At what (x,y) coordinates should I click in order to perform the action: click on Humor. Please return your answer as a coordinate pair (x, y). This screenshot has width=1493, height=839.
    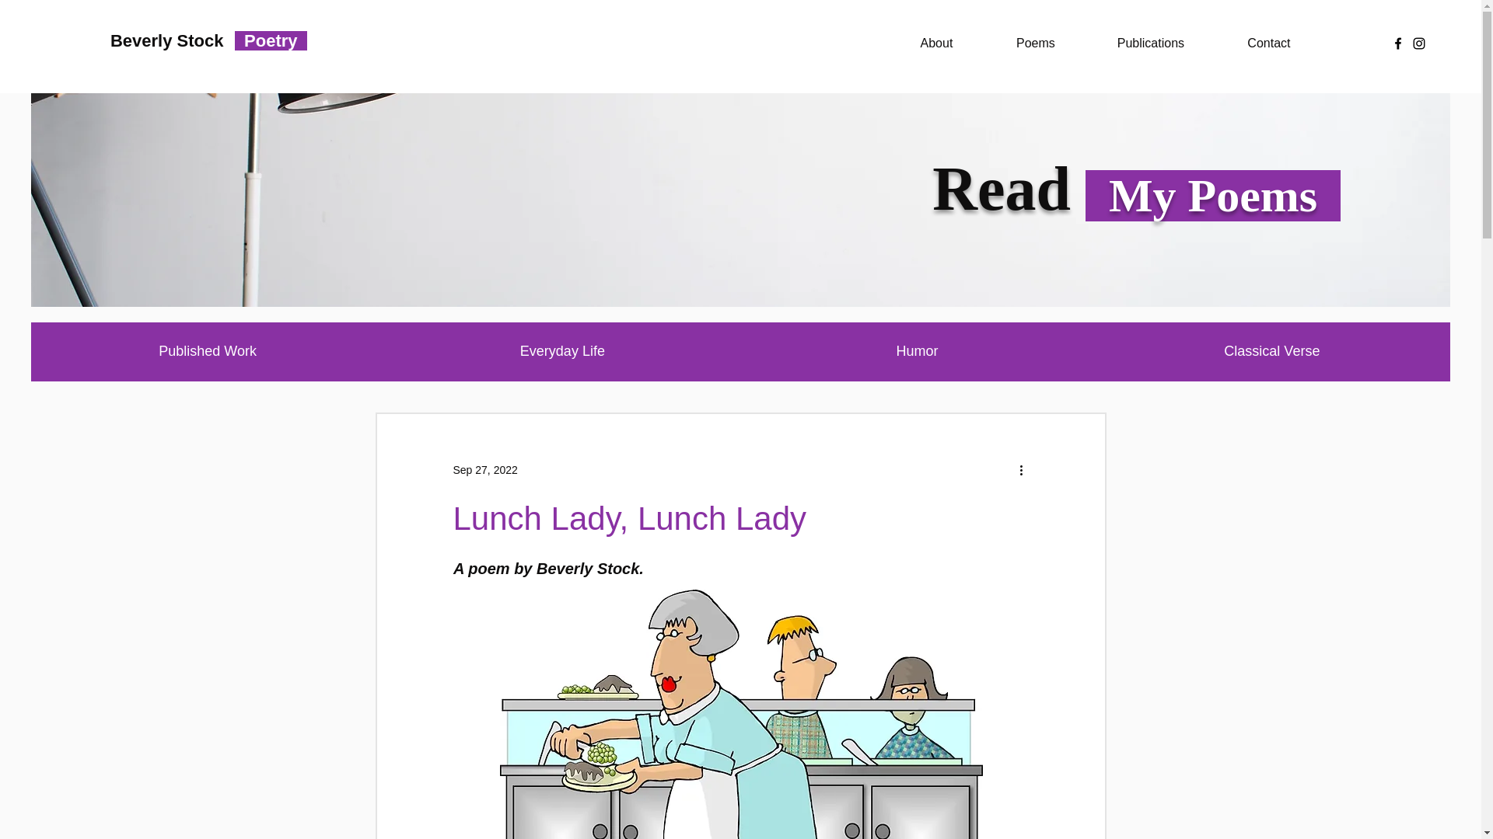
    Looking at the image, I should click on (916, 351).